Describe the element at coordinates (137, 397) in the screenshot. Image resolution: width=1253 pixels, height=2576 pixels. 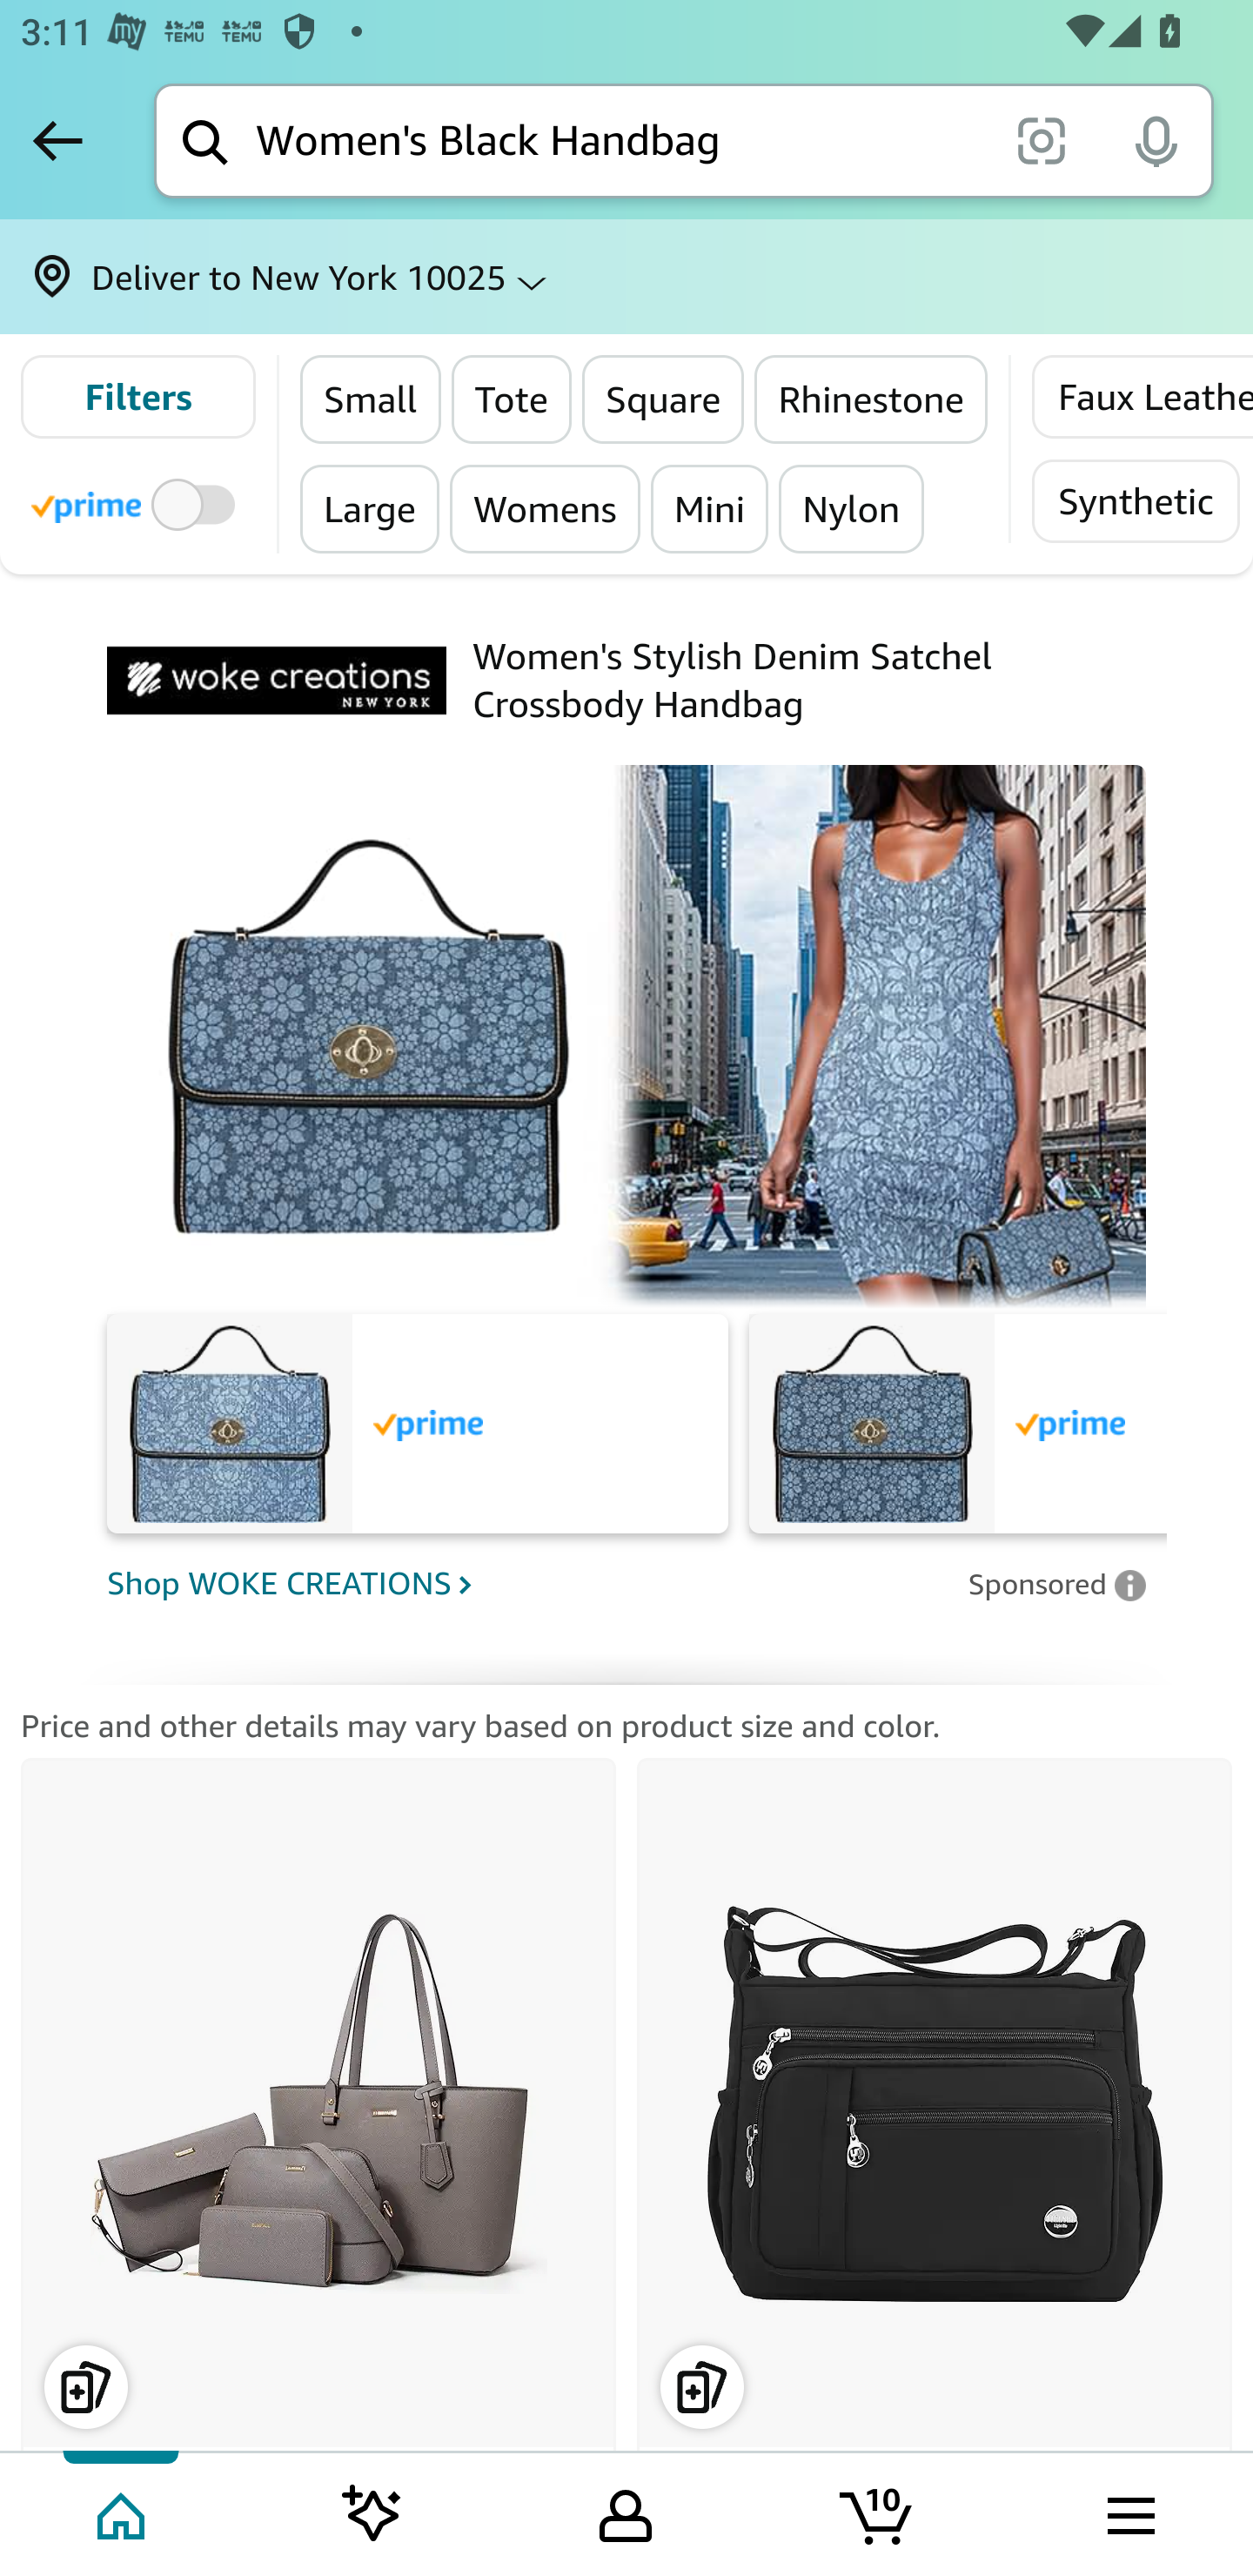
I see `Filters` at that location.